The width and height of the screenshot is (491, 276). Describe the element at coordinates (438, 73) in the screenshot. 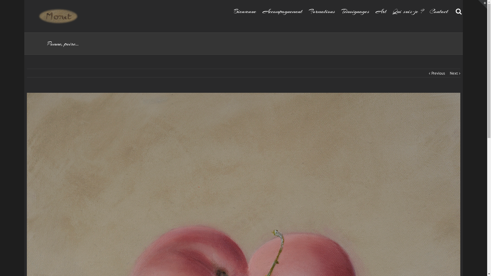

I see `Previous` at that location.